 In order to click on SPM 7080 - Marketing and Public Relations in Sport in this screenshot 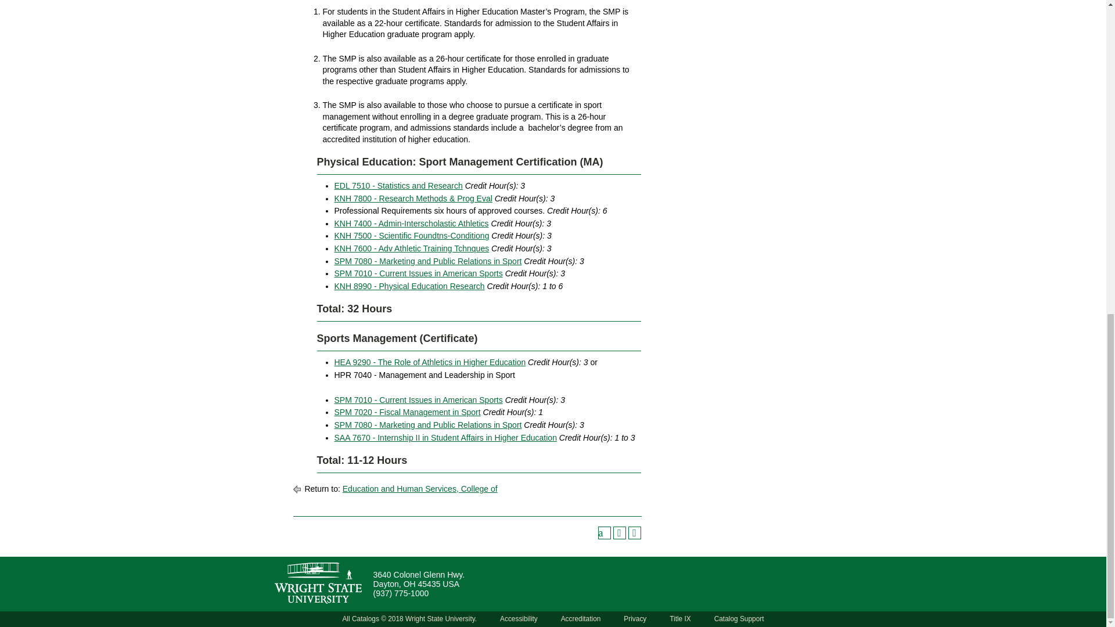, I will do `click(428, 424)`.